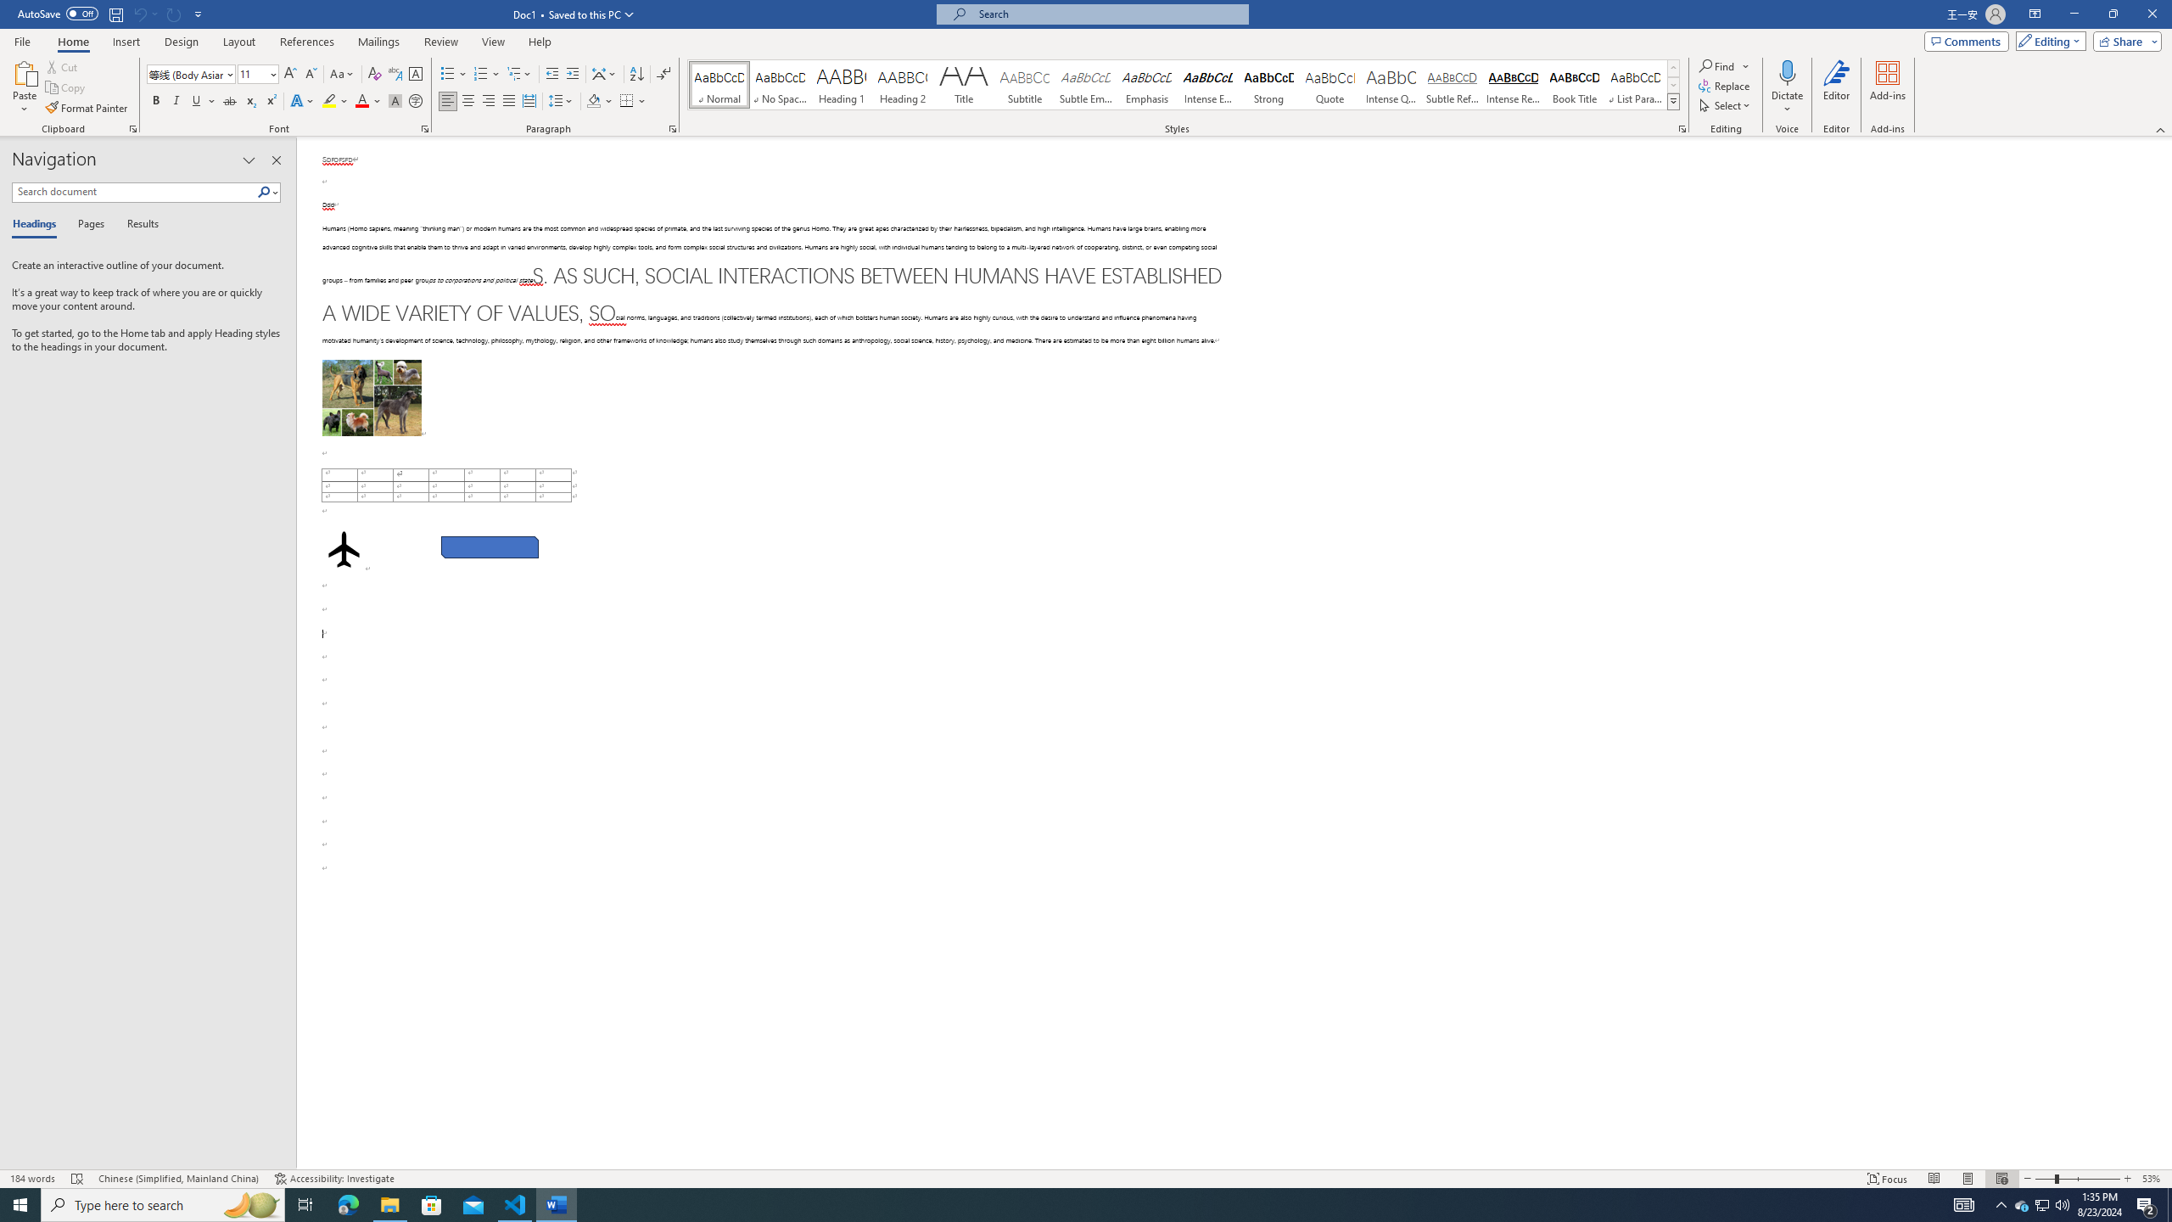 The height and width of the screenshot is (1222, 2172). What do you see at coordinates (343, 549) in the screenshot?
I see `Airplane with solid fill` at bounding box center [343, 549].